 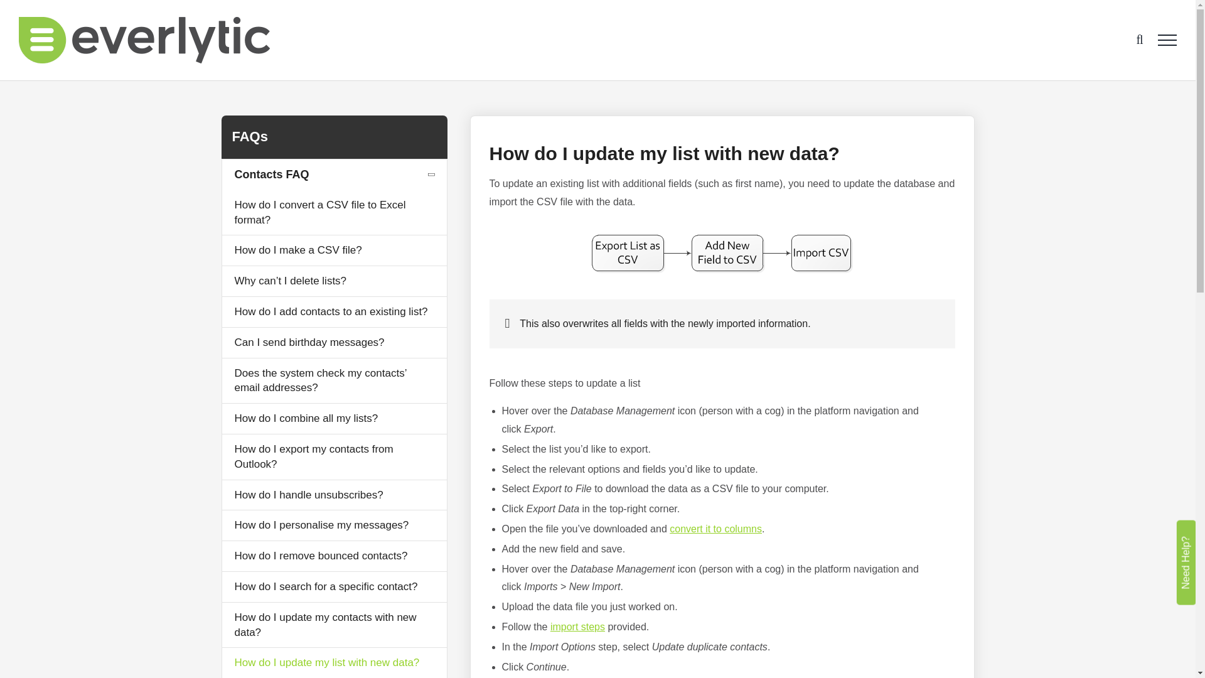 What do you see at coordinates (334, 625) in the screenshot?
I see `How do I update my contacts with new data?` at bounding box center [334, 625].